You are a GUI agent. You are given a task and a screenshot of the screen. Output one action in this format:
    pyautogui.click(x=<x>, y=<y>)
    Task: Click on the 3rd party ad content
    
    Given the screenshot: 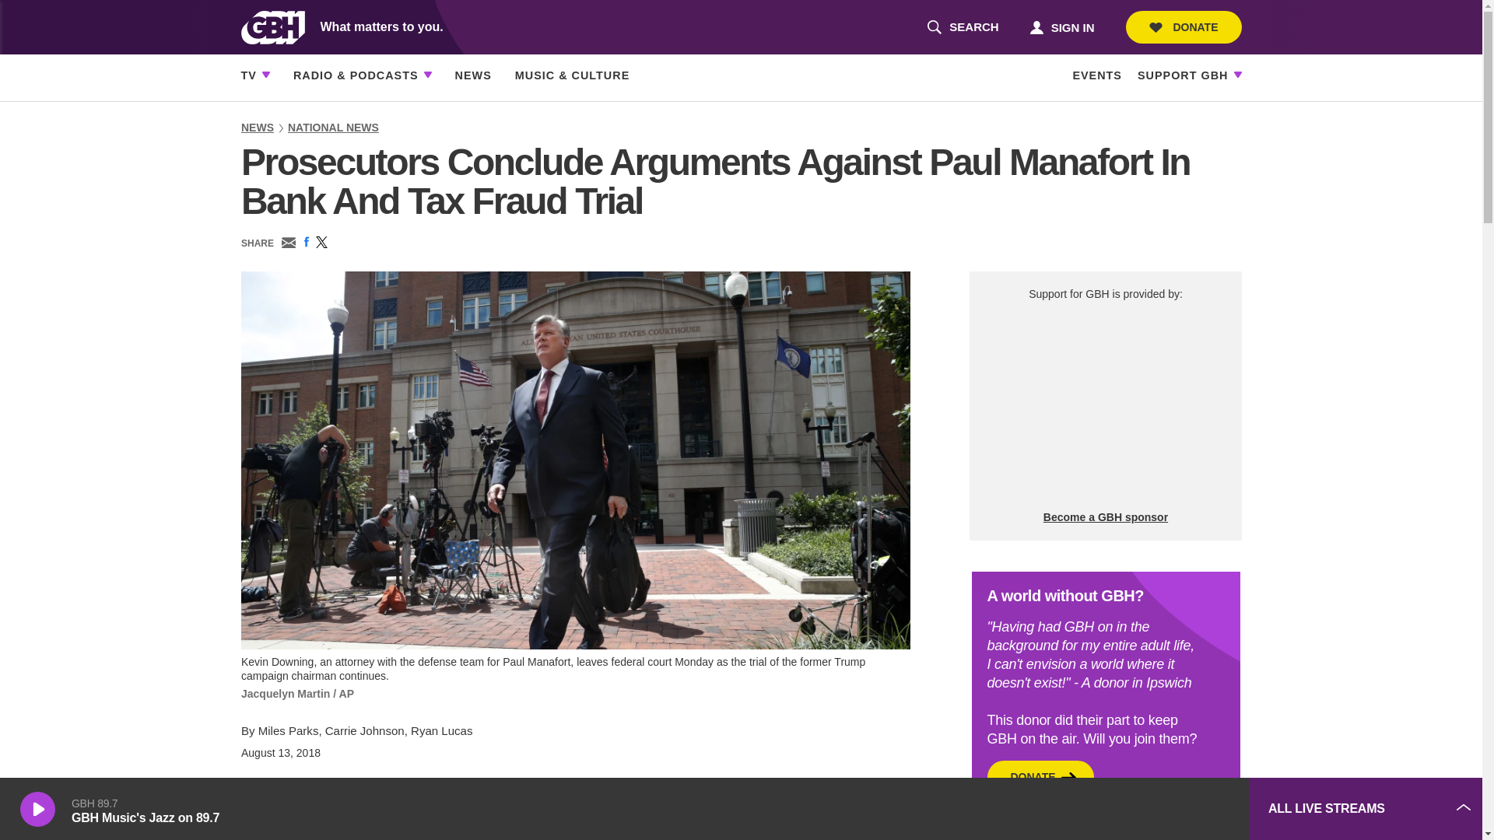 What is the action you would take?
    pyautogui.click(x=963, y=27)
    